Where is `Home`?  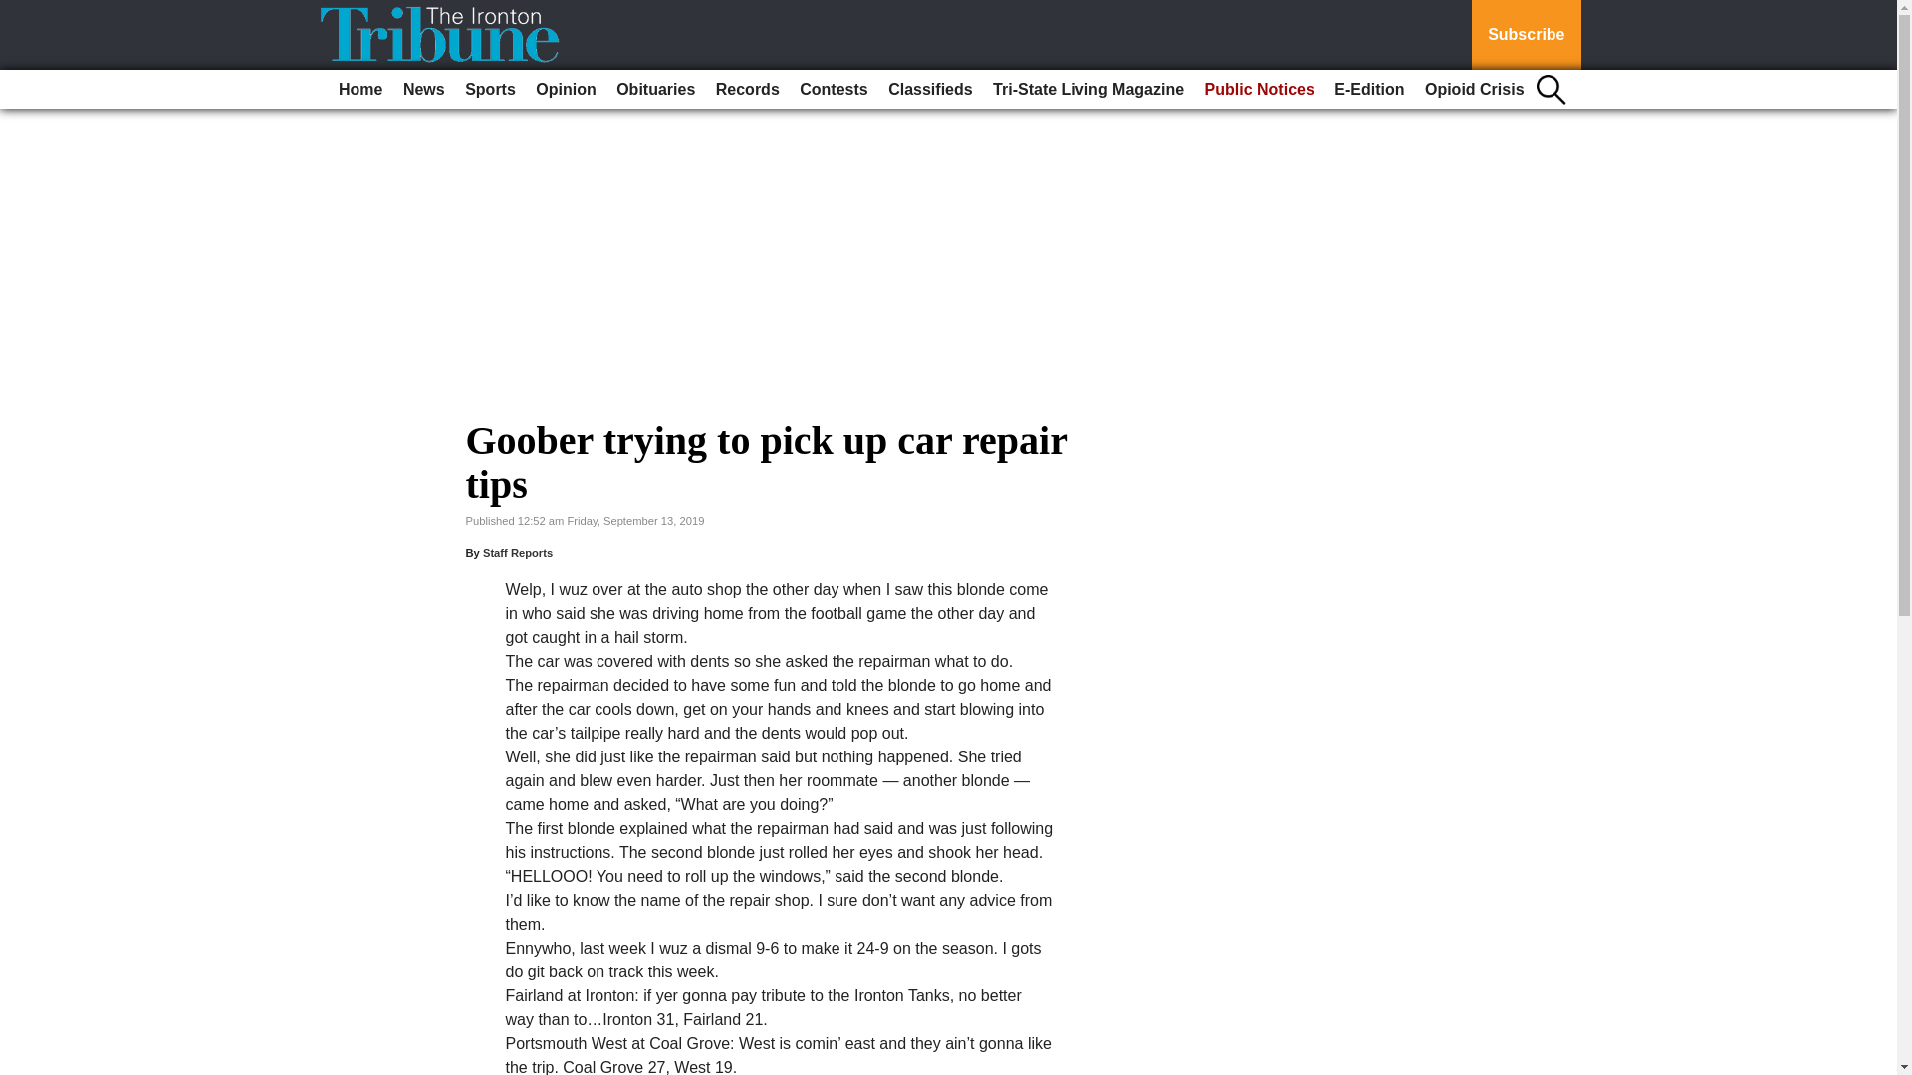
Home is located at coordinates (360, 90).